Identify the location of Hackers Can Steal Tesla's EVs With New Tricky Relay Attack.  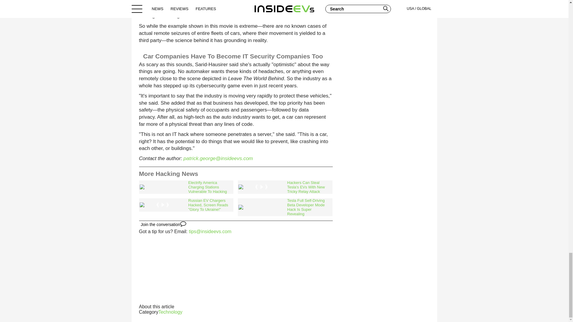
(285, 187).